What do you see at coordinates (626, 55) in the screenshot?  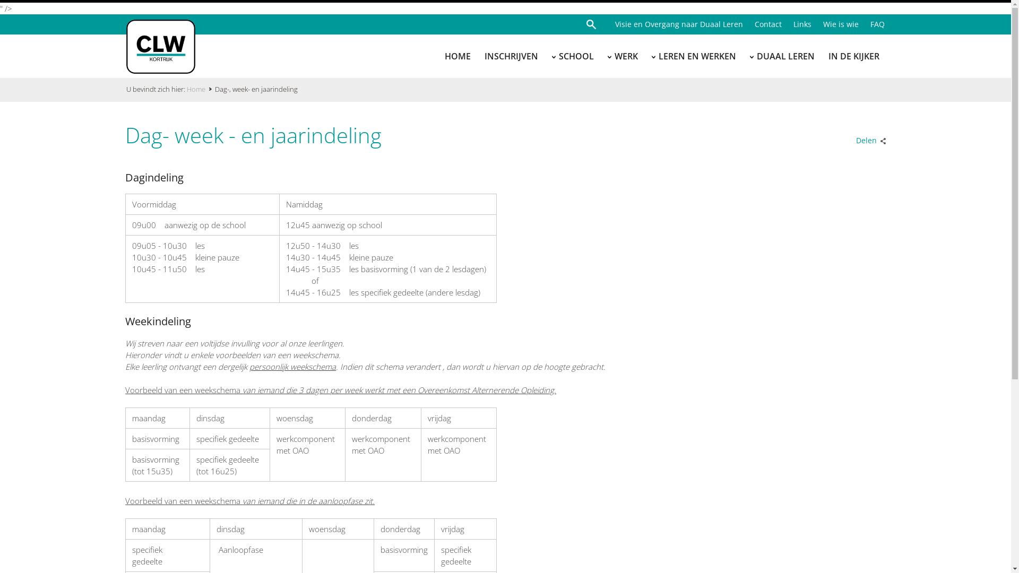 I see `WERK` at bounding box center [626, 55].